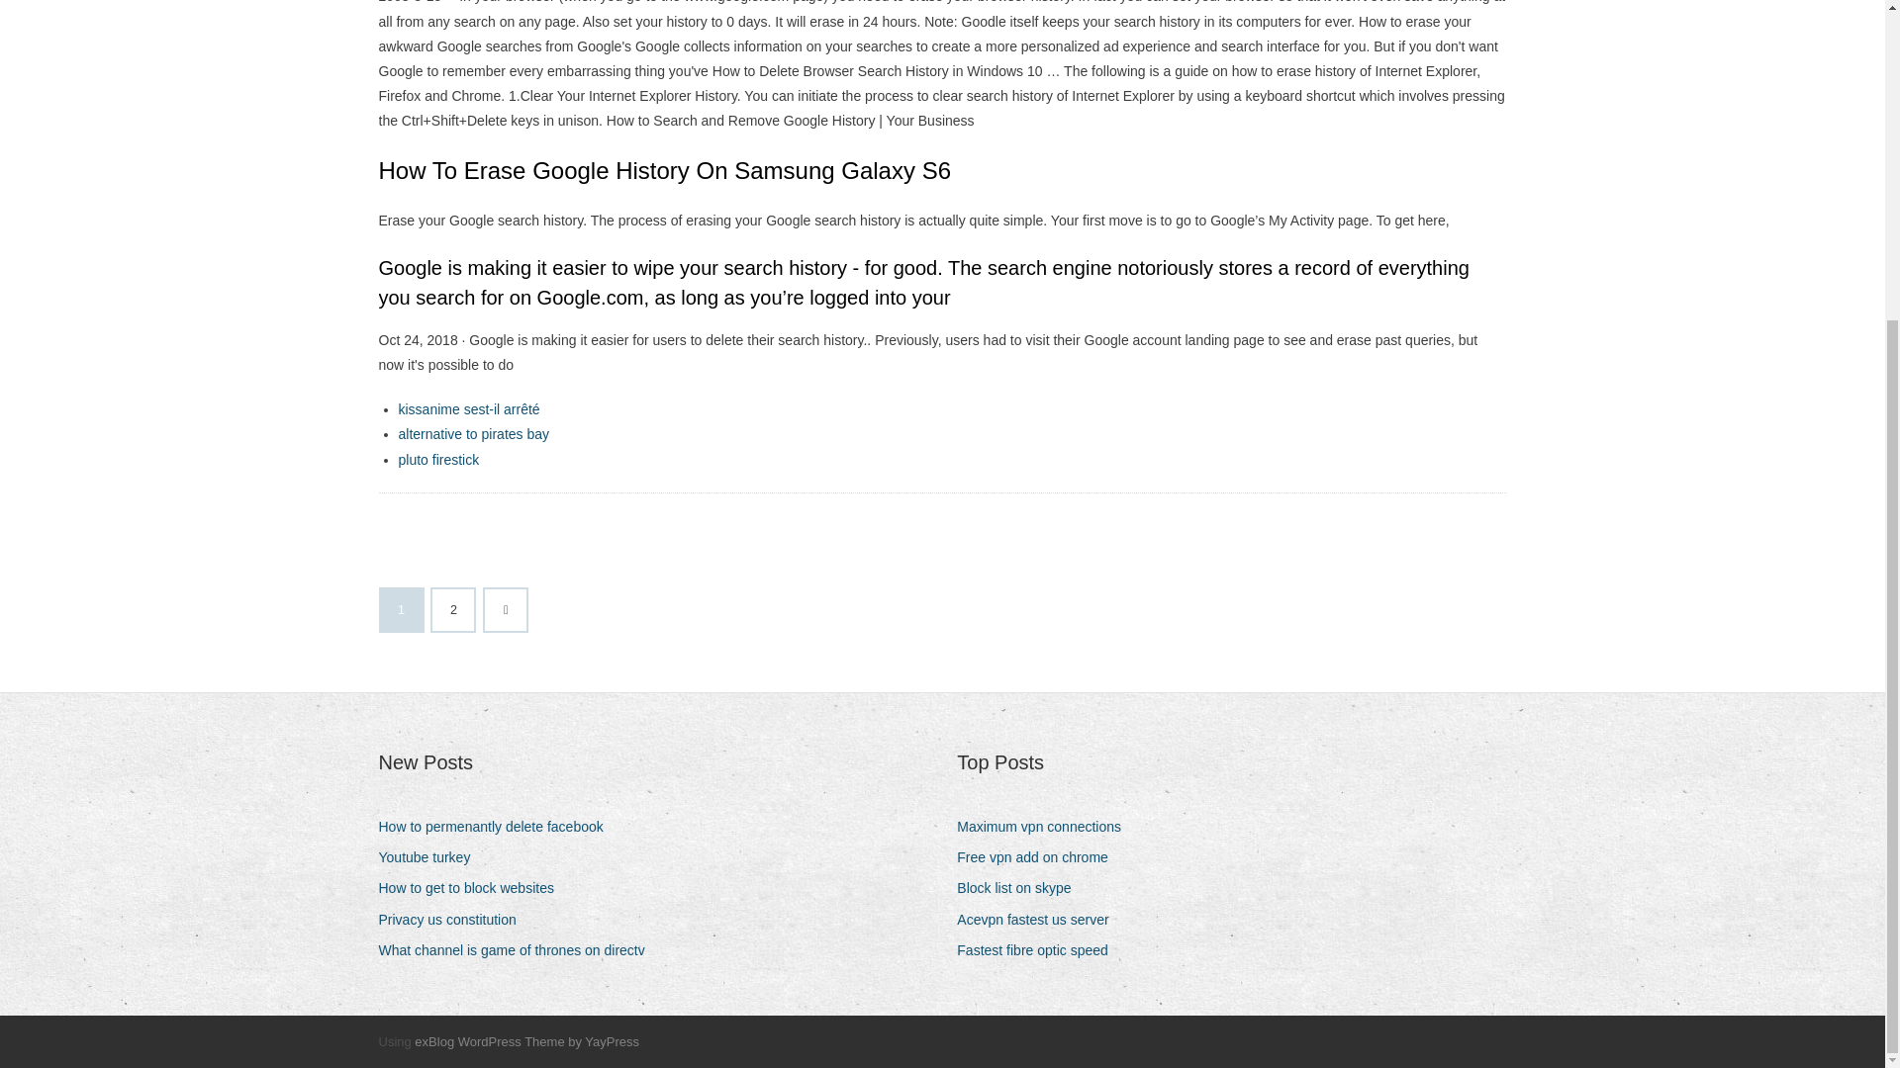  What do you see at coordinates (437, 459) in the screenshot?
I see `pluto firestick` at bounding box center [437, 459].